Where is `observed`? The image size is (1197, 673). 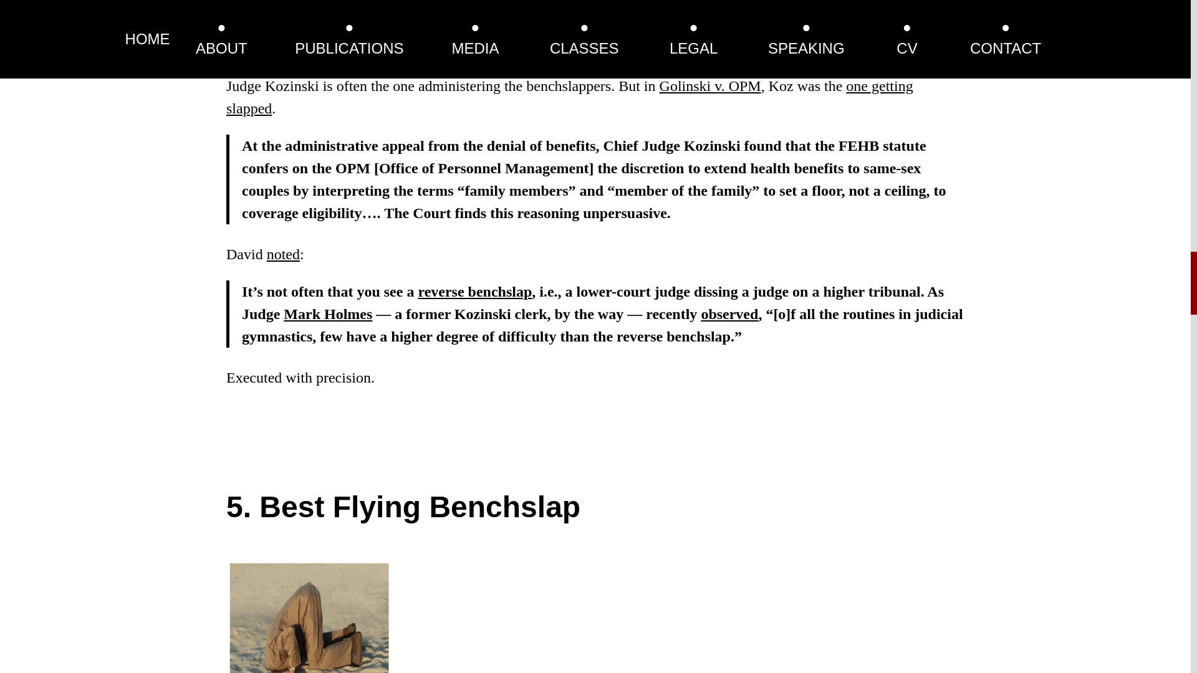 observed is located at coordinates (729, 314).